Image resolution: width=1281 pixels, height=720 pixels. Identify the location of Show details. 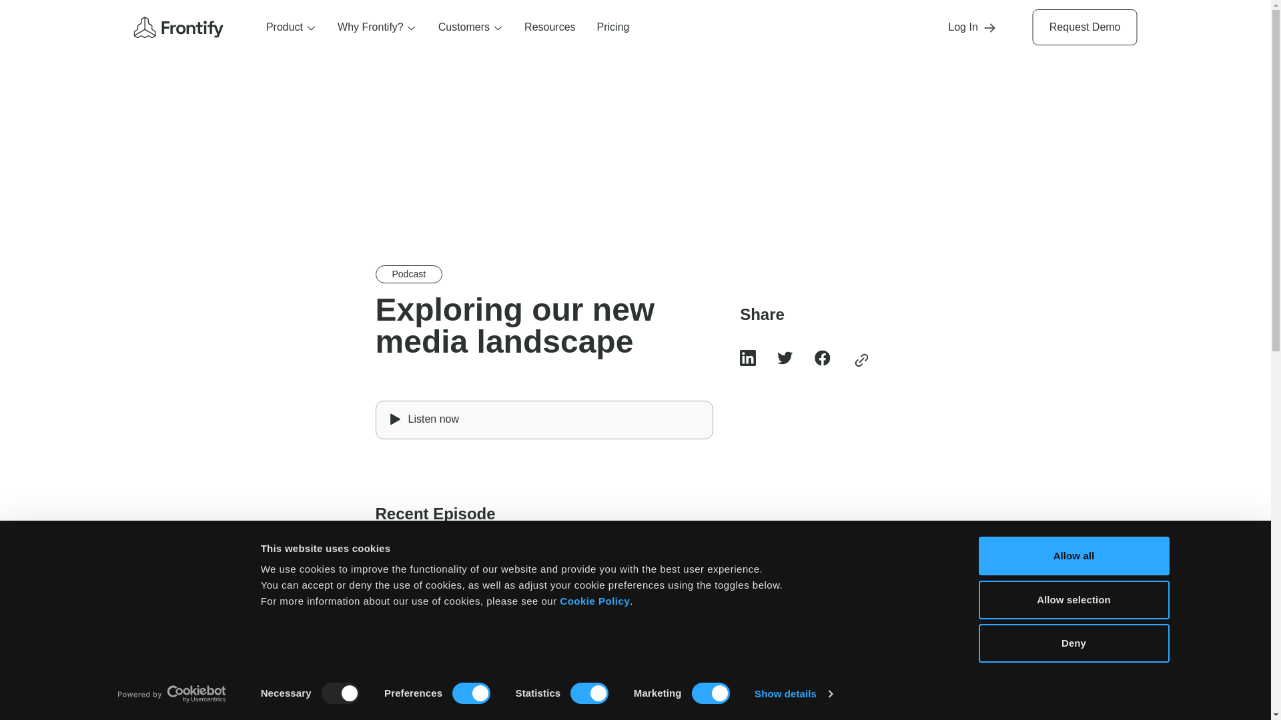
(793, 694).